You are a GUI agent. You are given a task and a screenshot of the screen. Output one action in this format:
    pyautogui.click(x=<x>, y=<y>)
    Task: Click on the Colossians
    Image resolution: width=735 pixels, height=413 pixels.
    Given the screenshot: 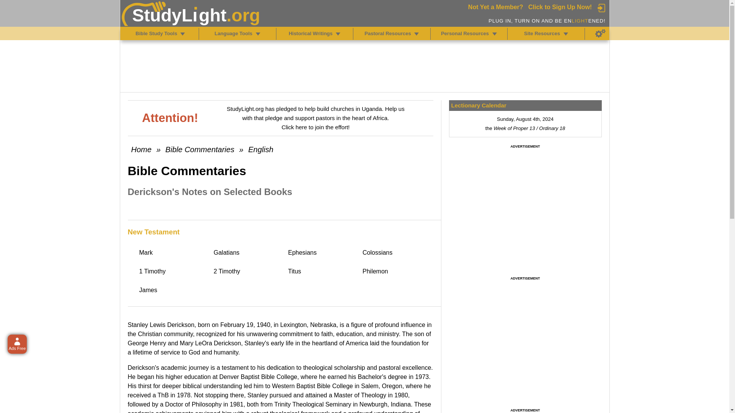 What is the action you would take?
    pyautogui.click(x=396, y=252)
    